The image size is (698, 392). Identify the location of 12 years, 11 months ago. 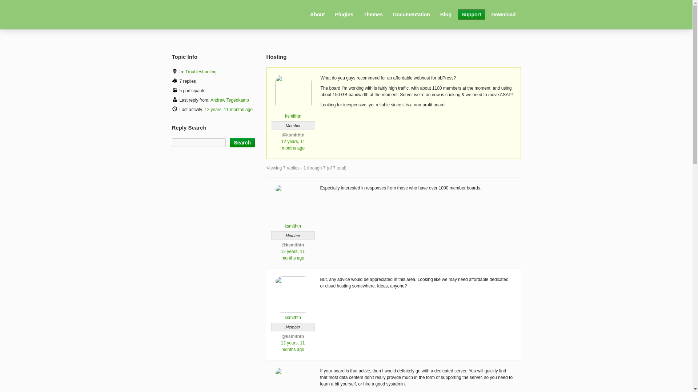
(228, 109).